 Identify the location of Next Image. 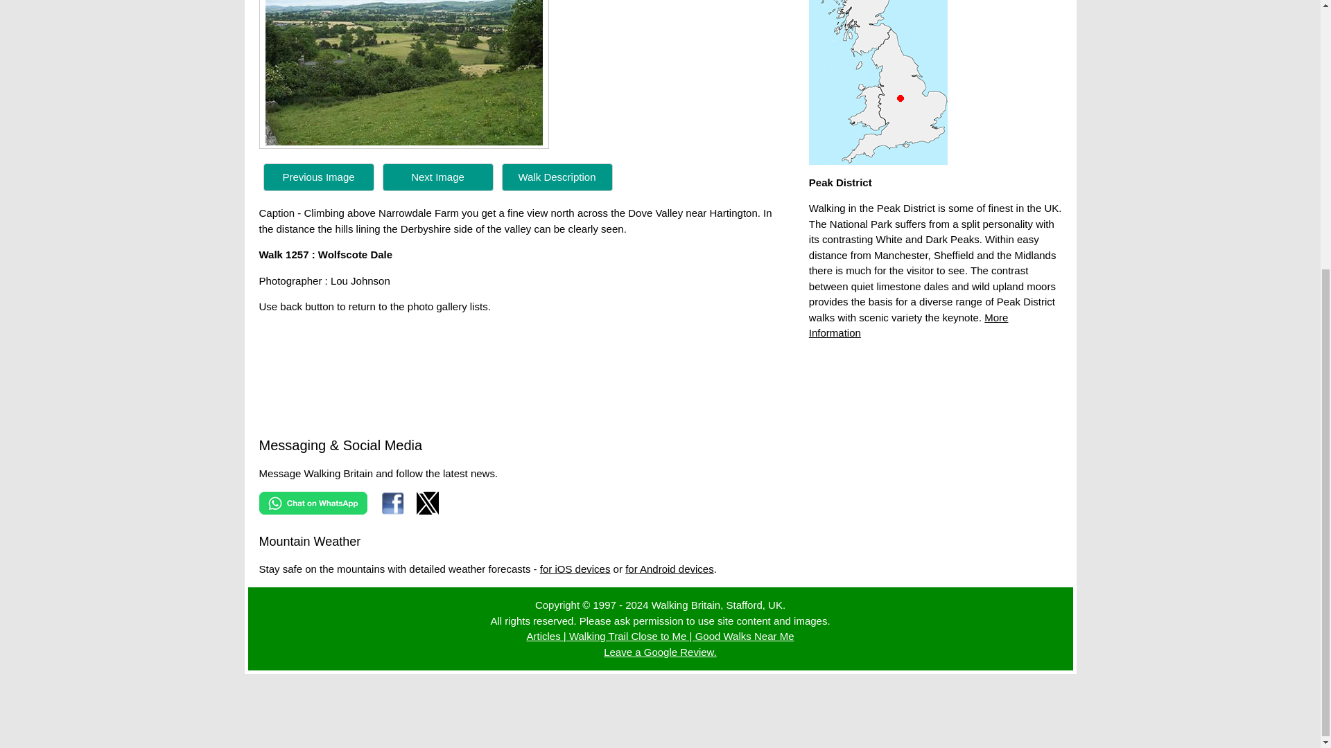
(438, 177).